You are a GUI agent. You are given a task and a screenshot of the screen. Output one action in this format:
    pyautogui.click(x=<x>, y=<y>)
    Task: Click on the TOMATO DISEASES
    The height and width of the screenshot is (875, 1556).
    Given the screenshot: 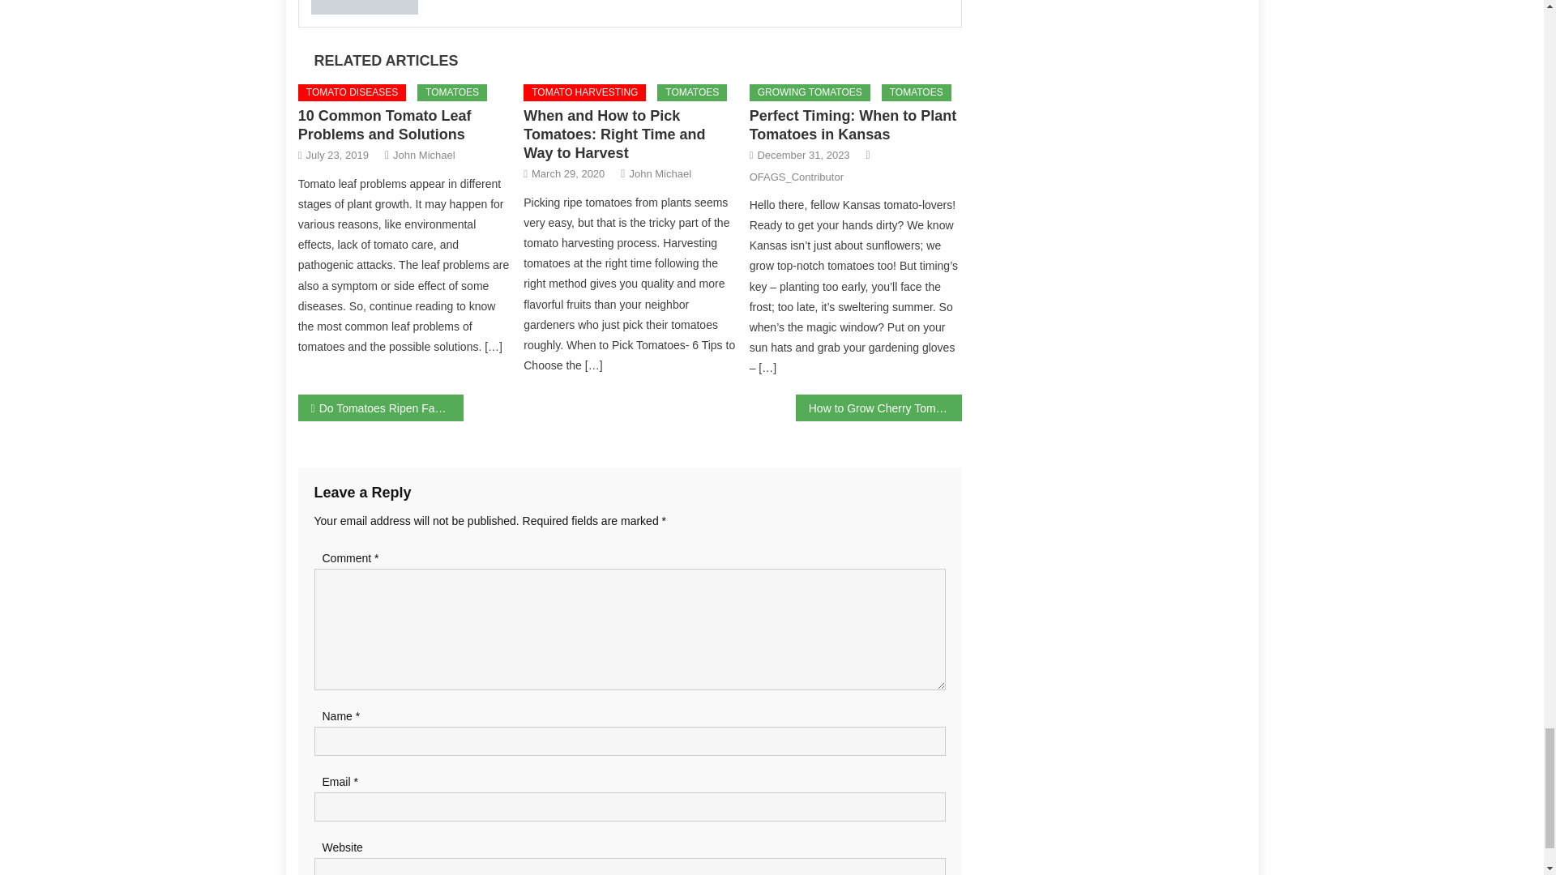 What is the action you would take?
    pyautogui.click(x=352, y=92)
    